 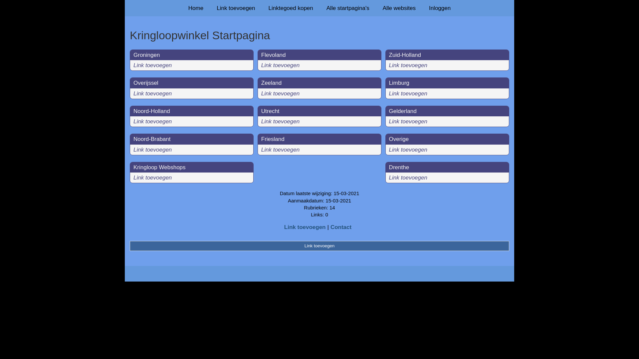 What do you see at coordinates (408, 94) in the screenshot?
I see `Link toevoegen` at bounding box center [408, 94].